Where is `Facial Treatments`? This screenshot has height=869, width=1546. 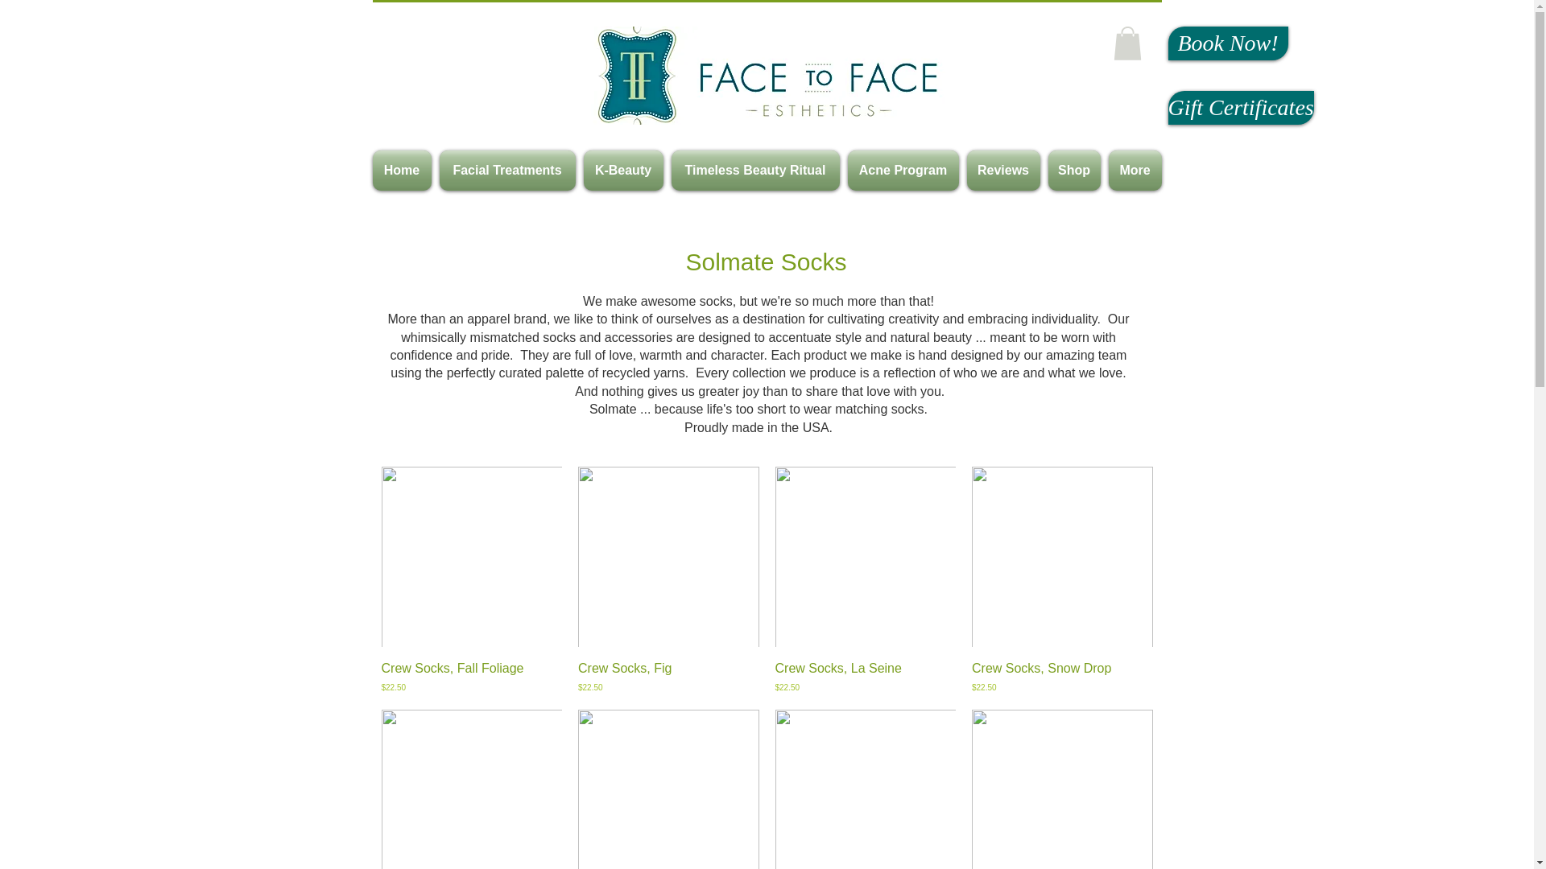
Facial Treatments is located at coordinates (506, 170).